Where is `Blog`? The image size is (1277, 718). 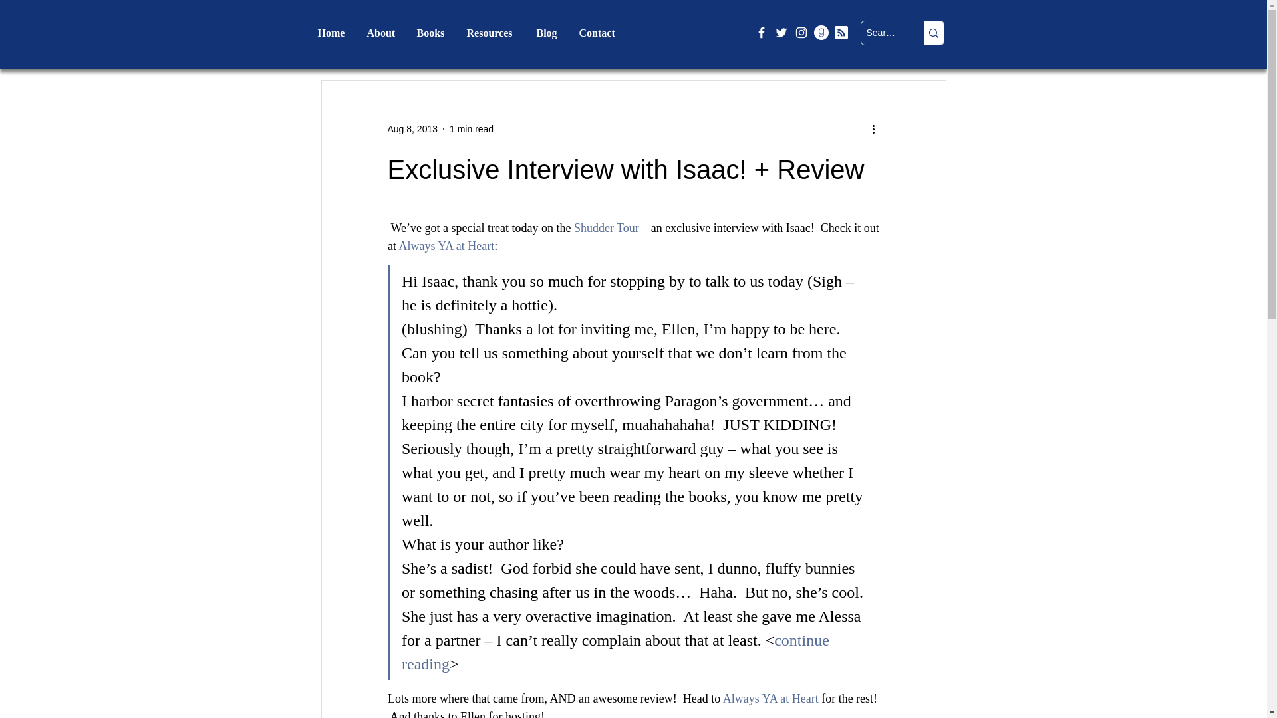 Blog is located at coordinates (548, 32).